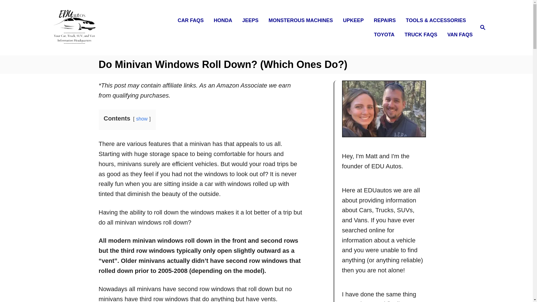  What do you see at coordinates (302, 20) in the screenshot?
I see `MONSTEROUS MACHINES` at bounding box center [302, 20].